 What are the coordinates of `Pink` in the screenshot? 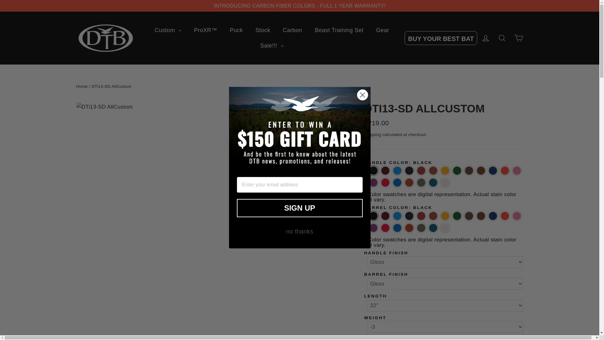 It's located at (517, 171).